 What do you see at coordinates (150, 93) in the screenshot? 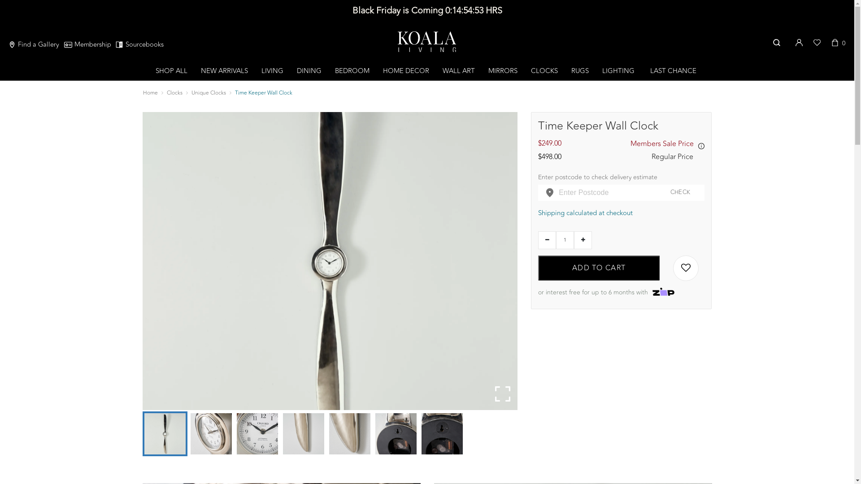
I see `Home` at bounding box center [150, 93].